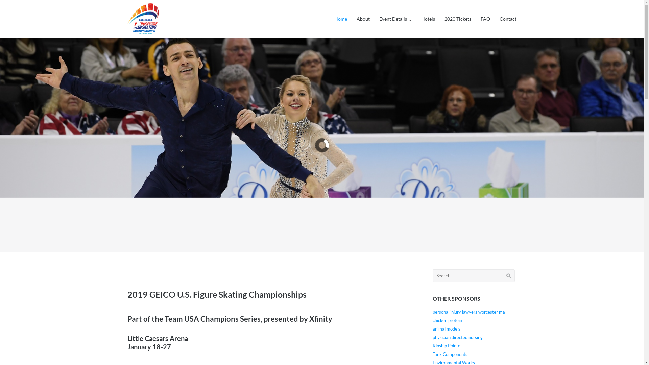 This screenshot has width=649, height=365. Describe the element at coordinates (447, 346) in the screenshot. I see `Kinship Pointe` at that location.